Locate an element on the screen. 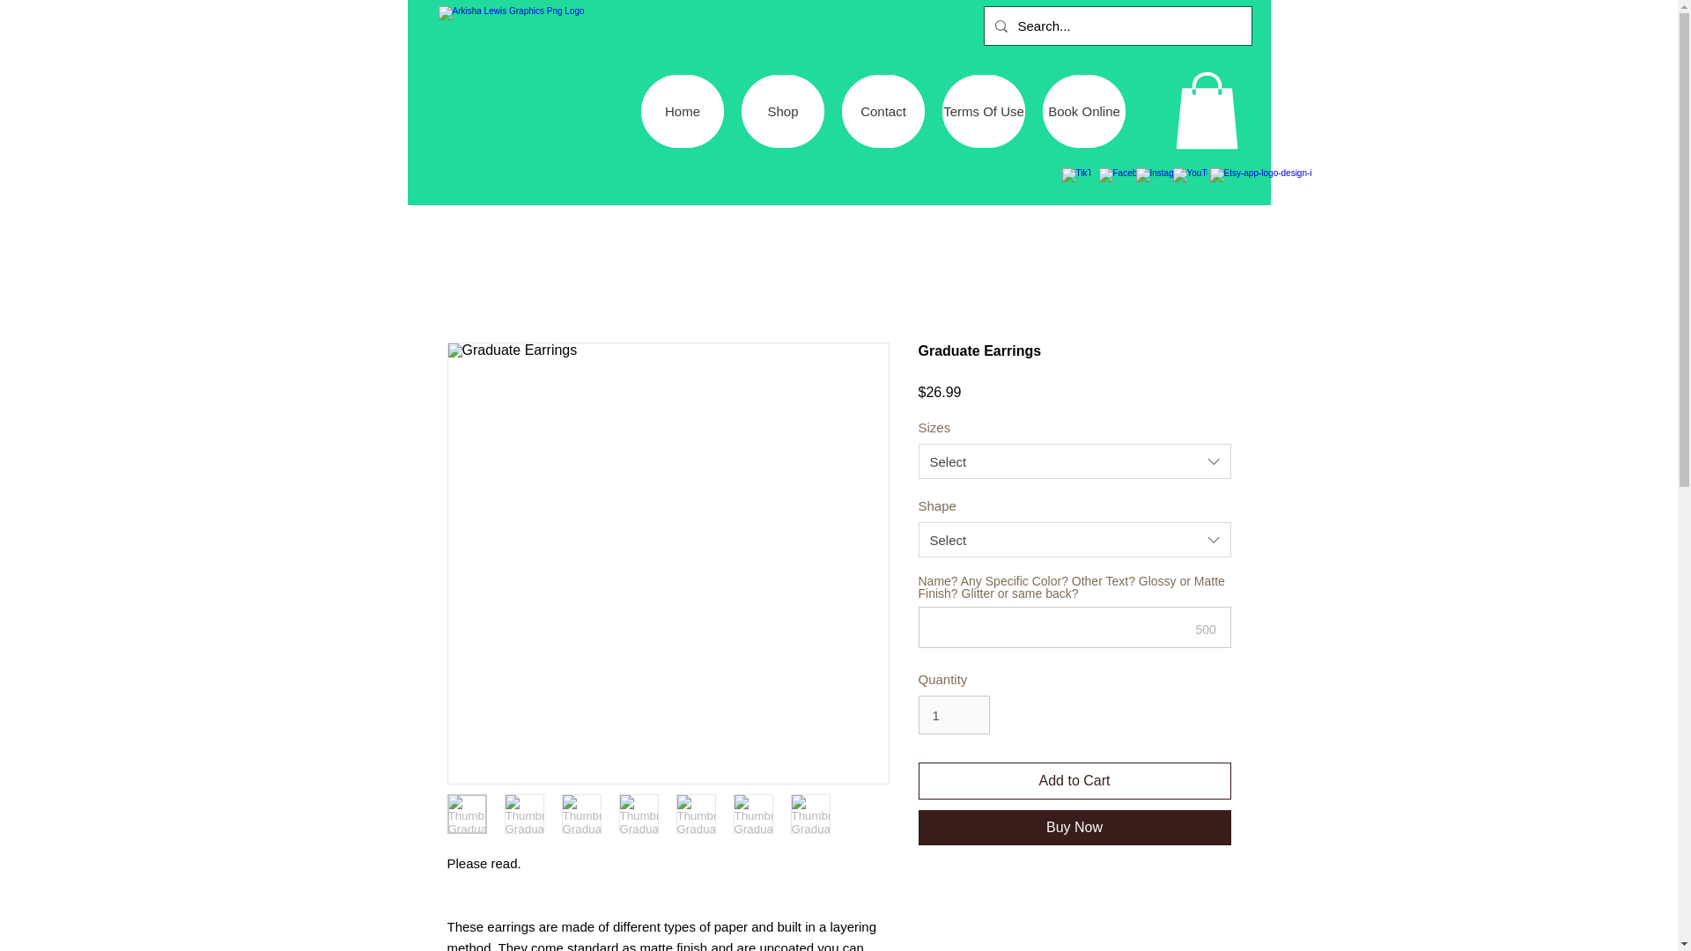  1 is located at coordinates (953, 714).